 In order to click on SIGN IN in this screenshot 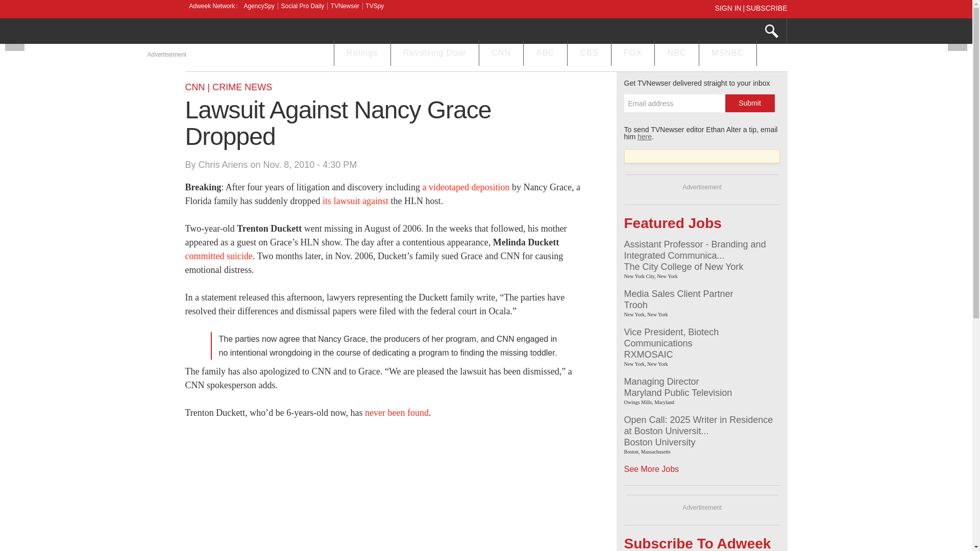, I will do `click(730, 8)`.